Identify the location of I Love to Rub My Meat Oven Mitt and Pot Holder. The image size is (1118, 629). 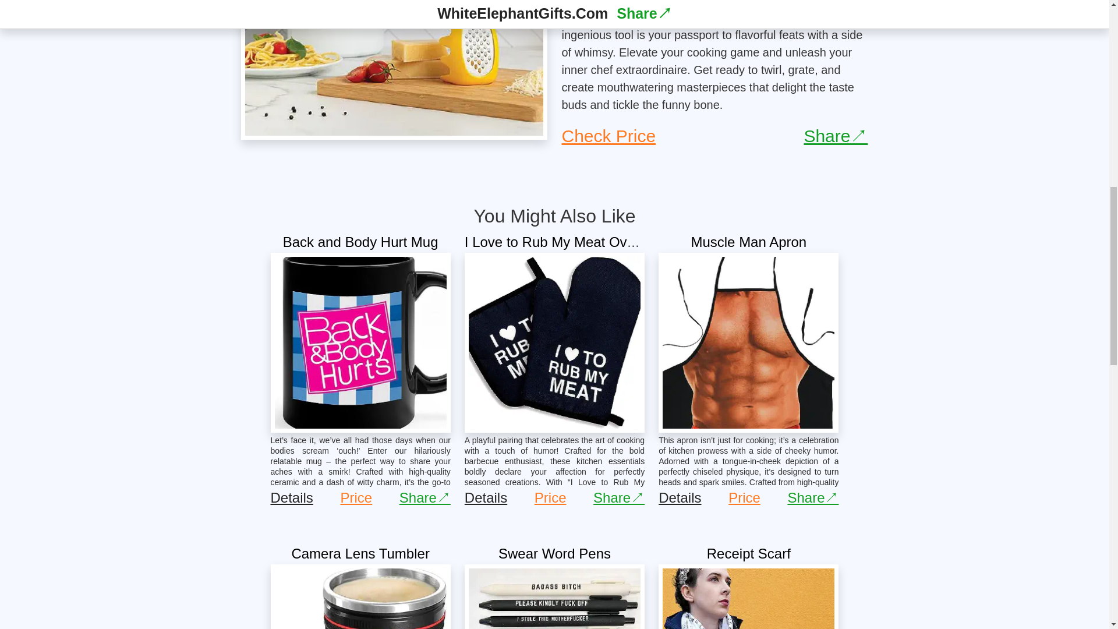
(615, 241).